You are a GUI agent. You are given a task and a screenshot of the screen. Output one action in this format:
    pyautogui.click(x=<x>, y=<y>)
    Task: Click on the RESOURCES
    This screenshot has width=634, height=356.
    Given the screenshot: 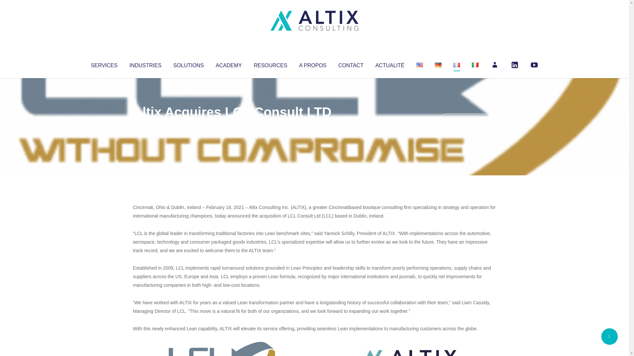 What is the action you would take?
    pyautogui.click(x=270, y=64)
    